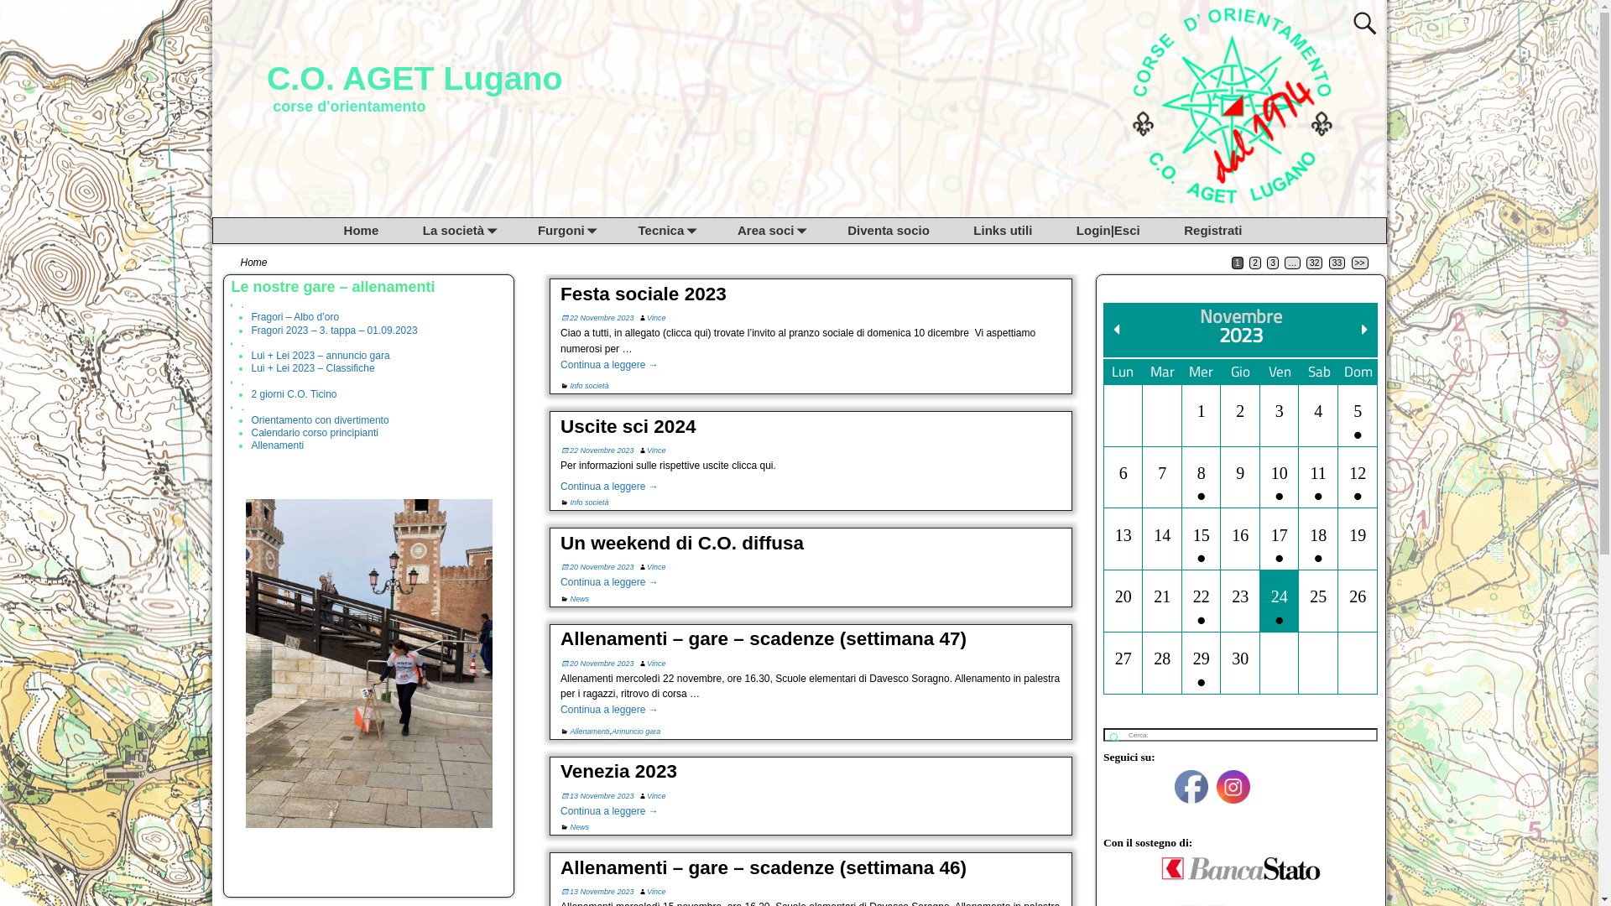 The height and width of the screenshot is (906, 1611). Describe the element at coordinates (1226, 231) in the screenshot. I see `Registrati` at that location.